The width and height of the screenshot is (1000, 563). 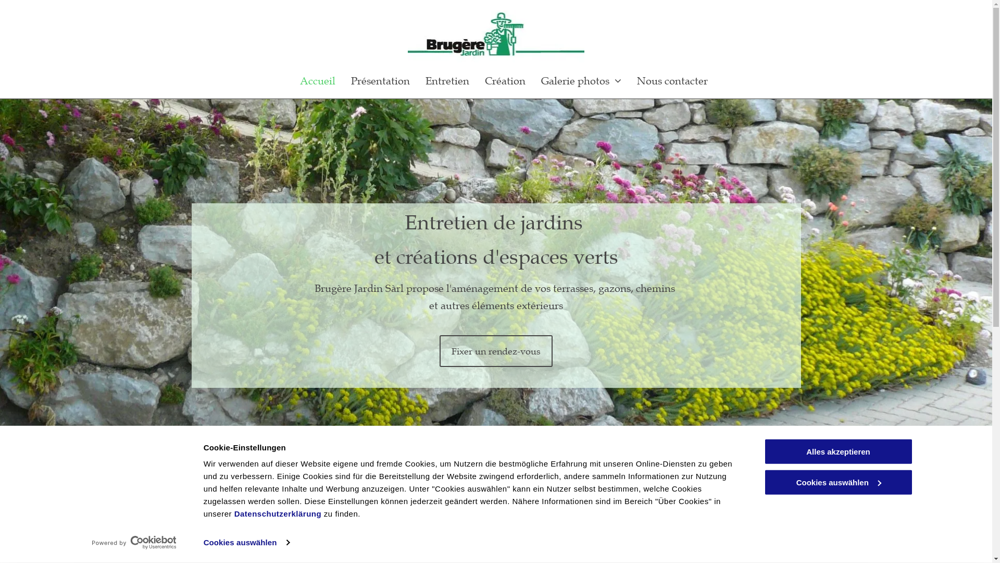 I want to click on Accueil, so click(x=318, y=81).